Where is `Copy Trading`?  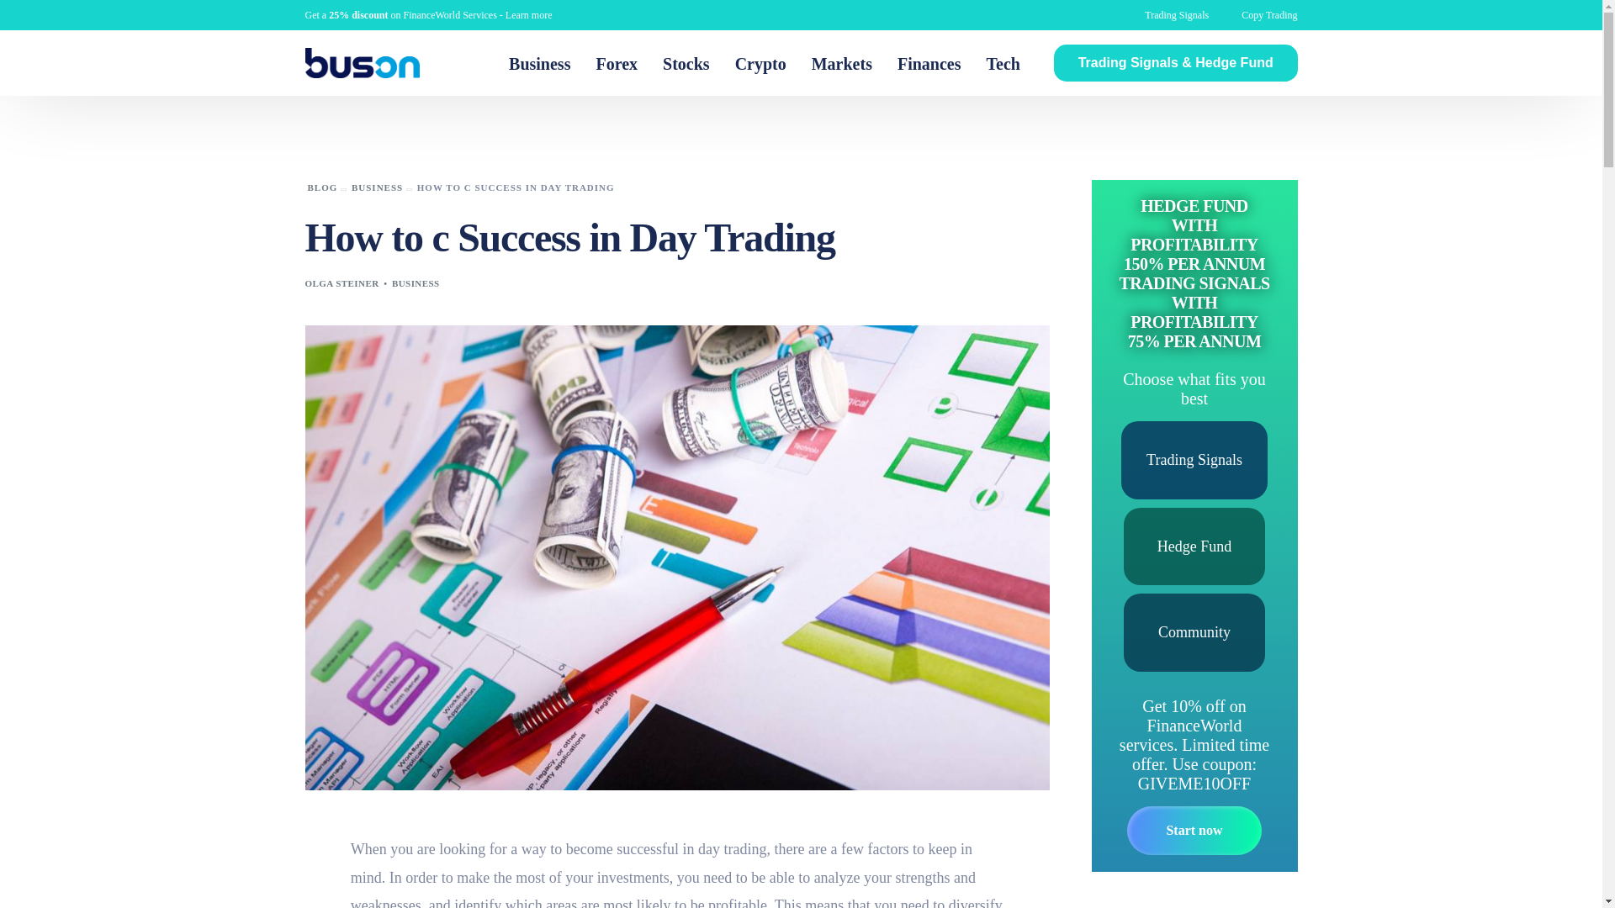 Copy Trading is located at coordinates (1268, 14).